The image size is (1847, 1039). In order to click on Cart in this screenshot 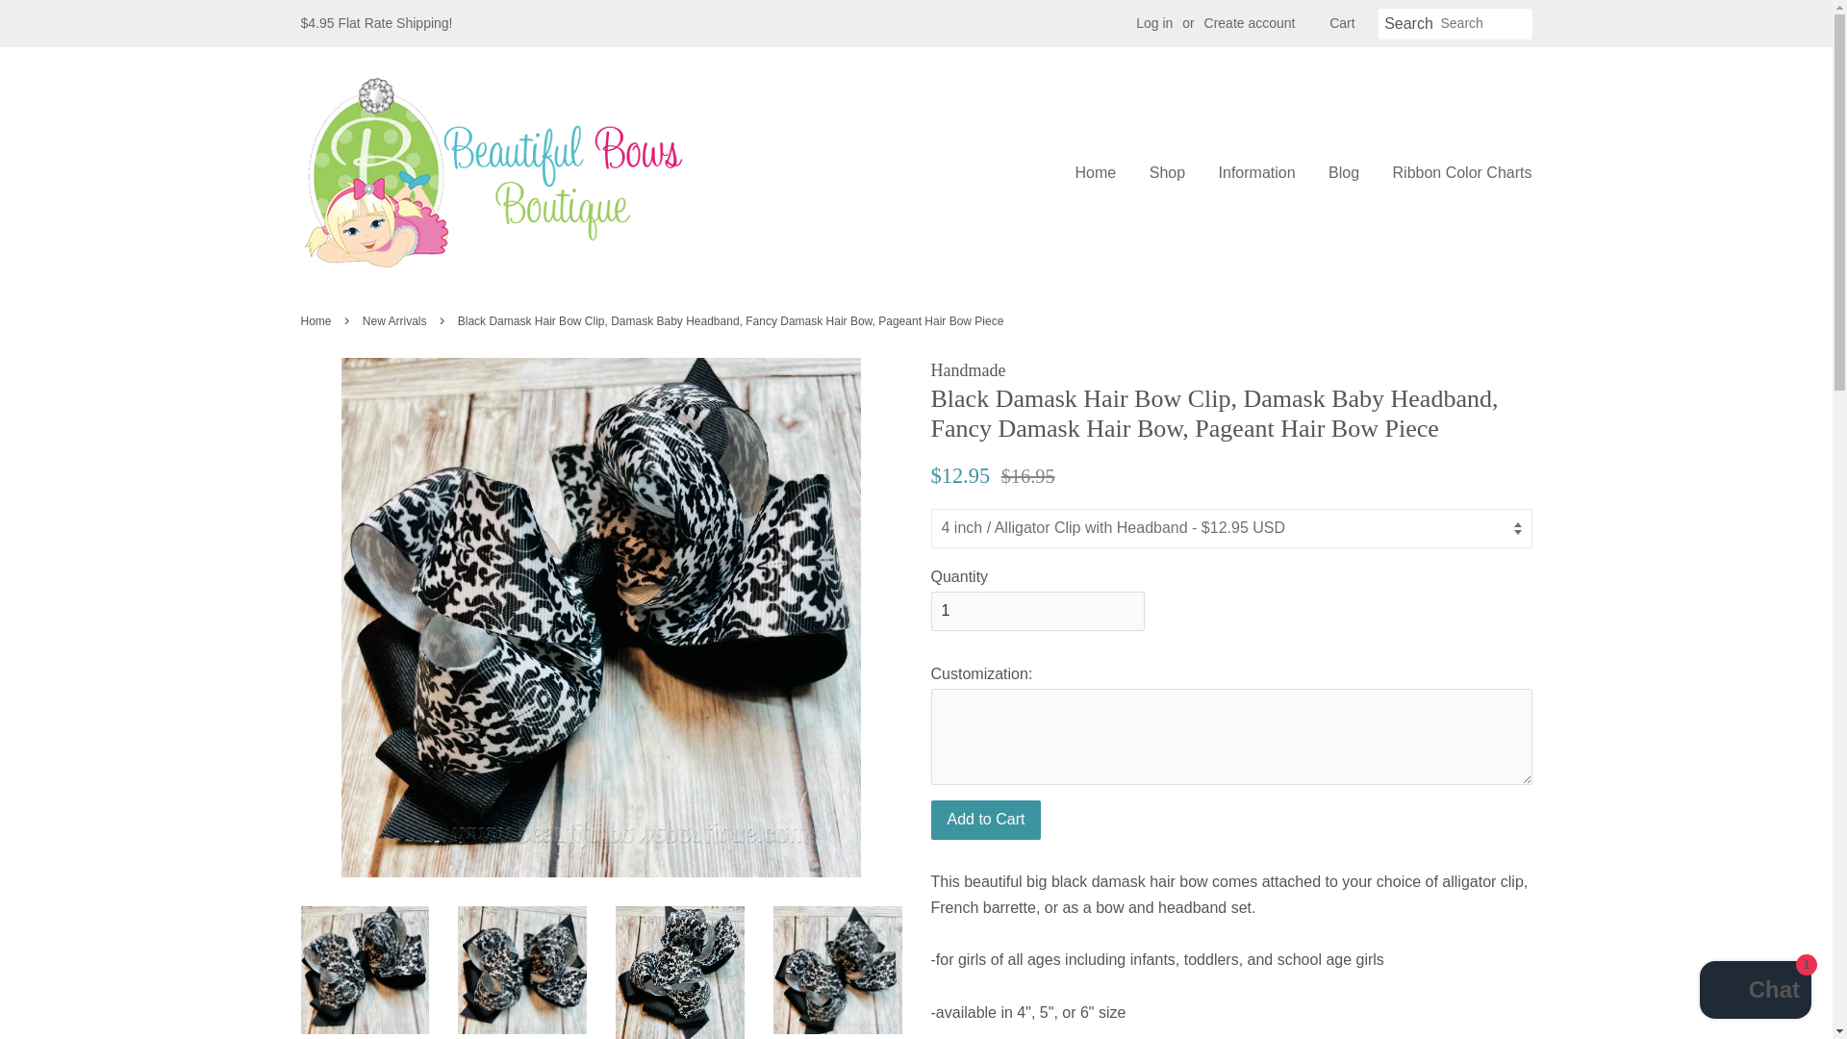, I will do `click(1341, 23)`.